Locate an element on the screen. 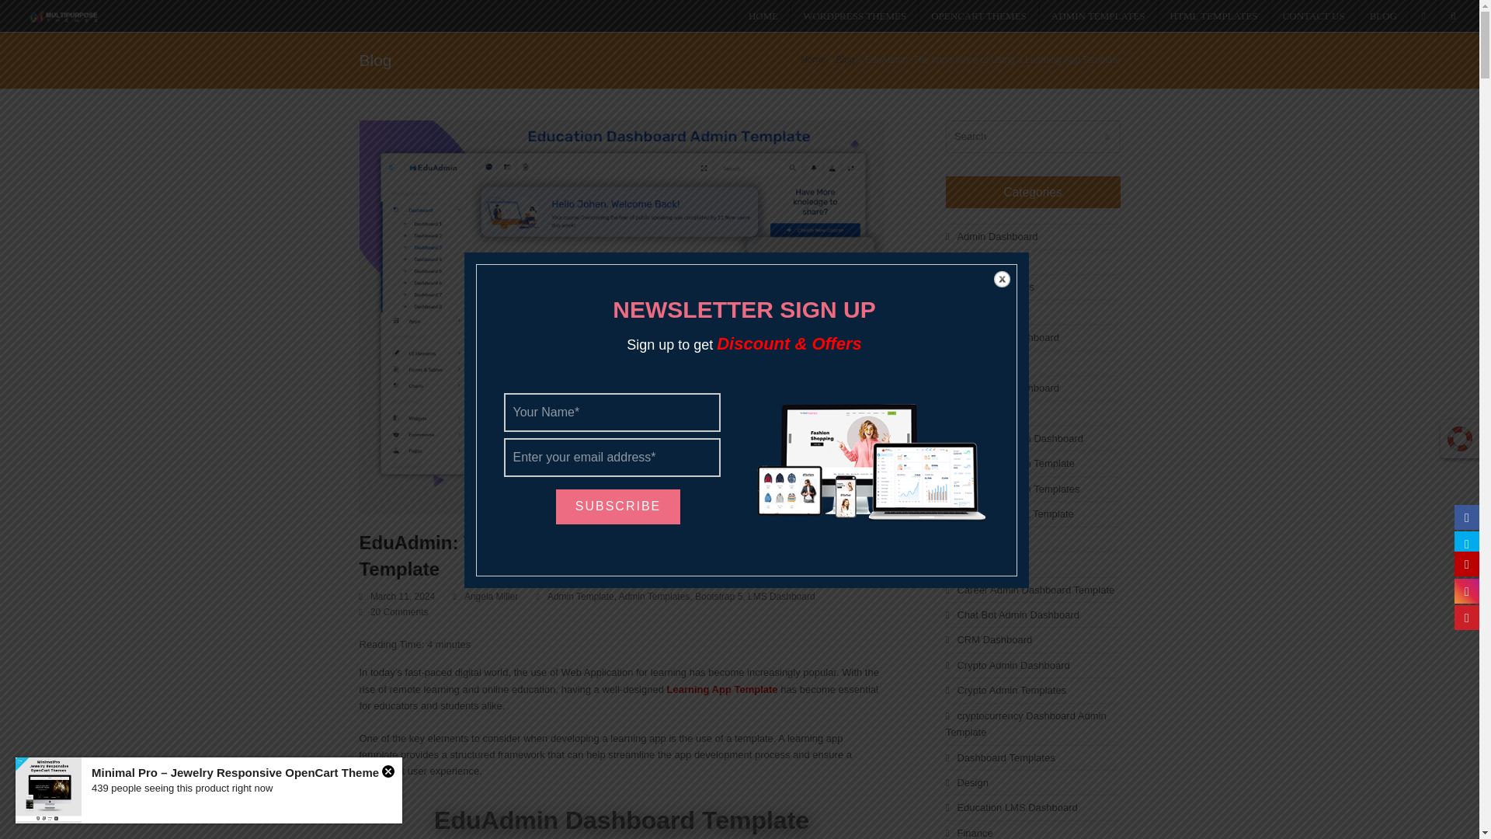  Subscribe is located at coordinates (618, 507).